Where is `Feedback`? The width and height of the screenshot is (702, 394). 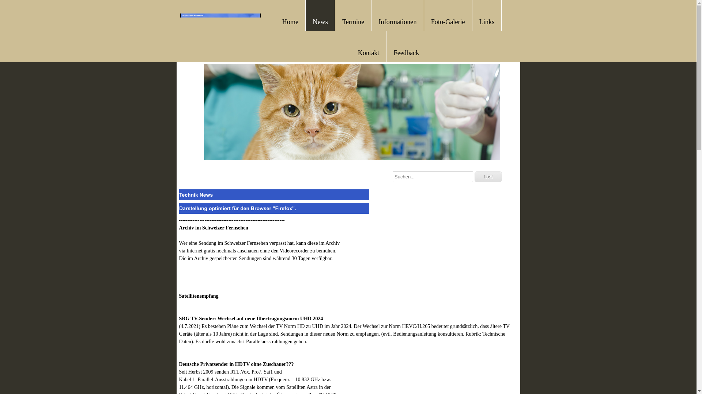
Feedback is located at coordinates (407, 52).